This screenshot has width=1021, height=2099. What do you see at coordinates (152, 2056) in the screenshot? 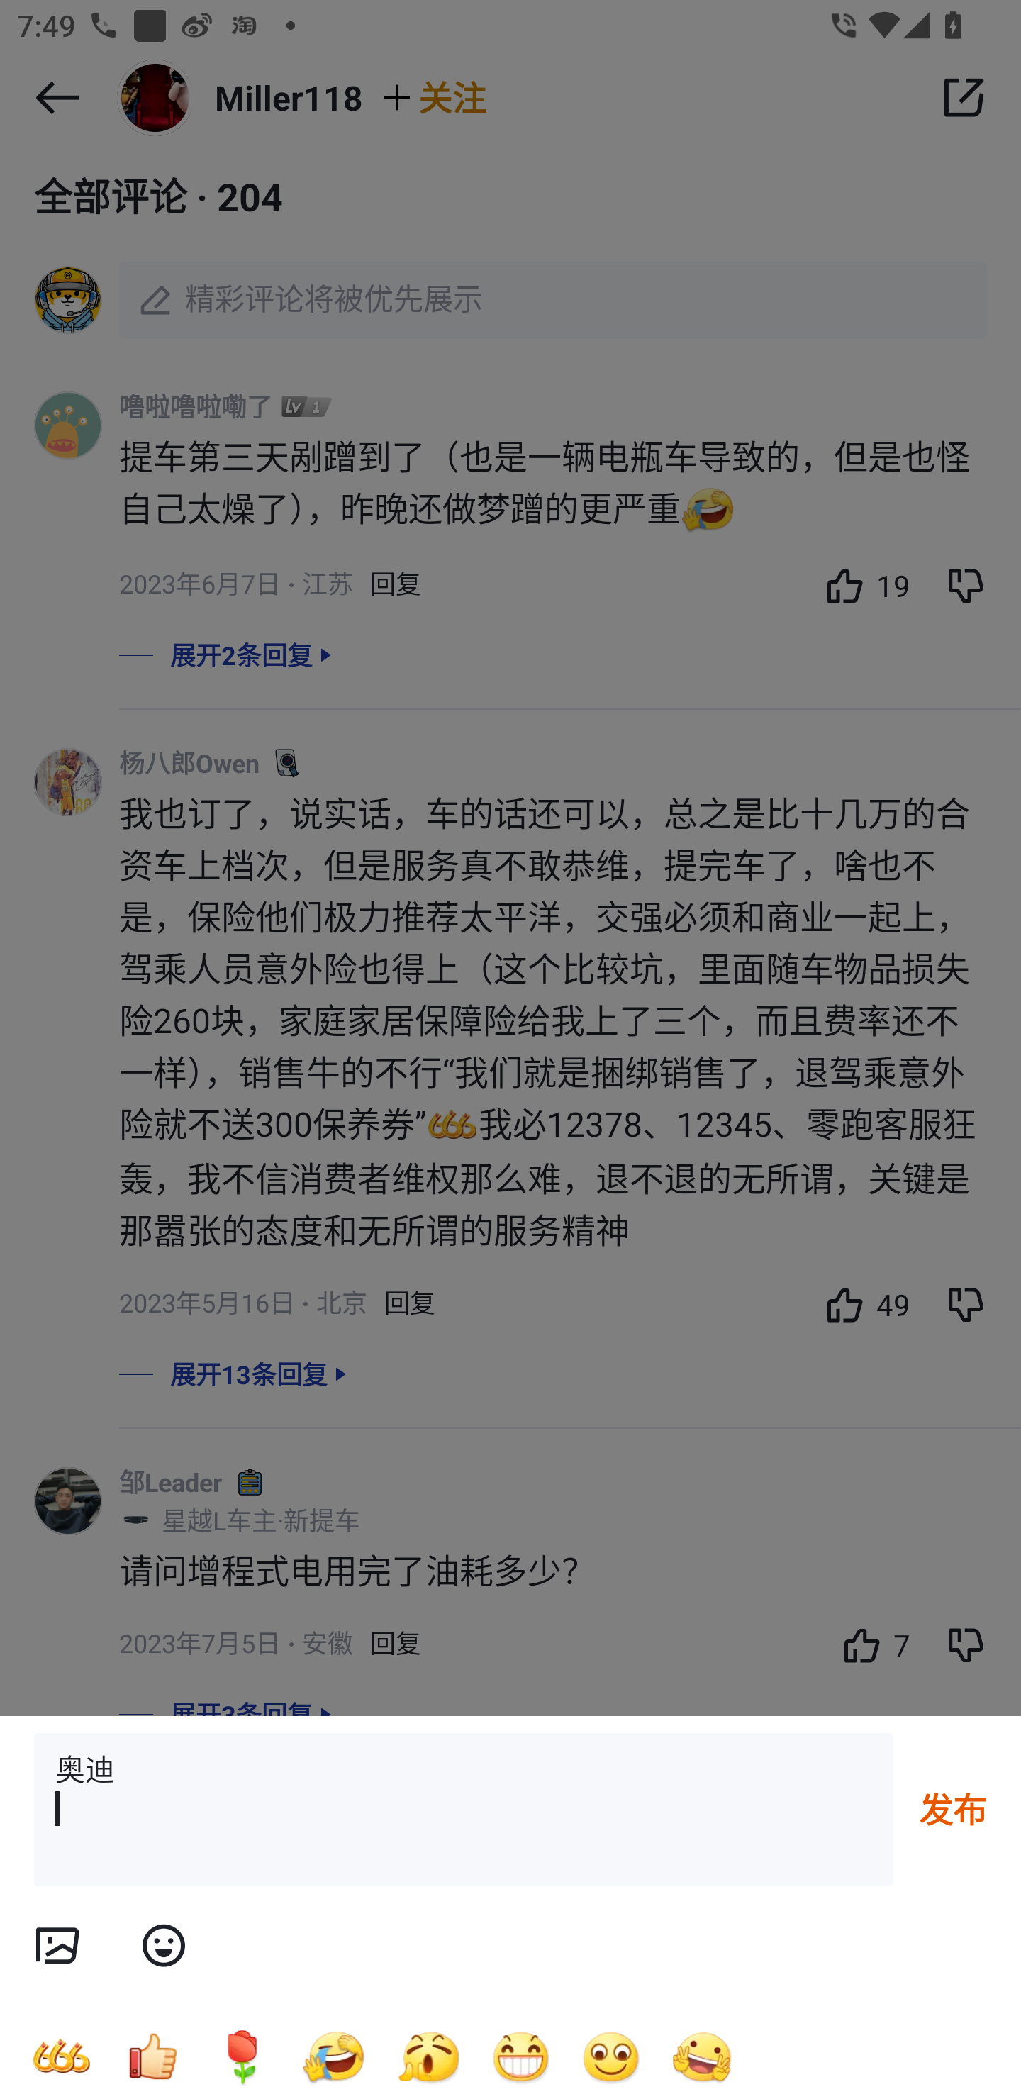
I see `[赞]` at bounding box center [152, 2056].